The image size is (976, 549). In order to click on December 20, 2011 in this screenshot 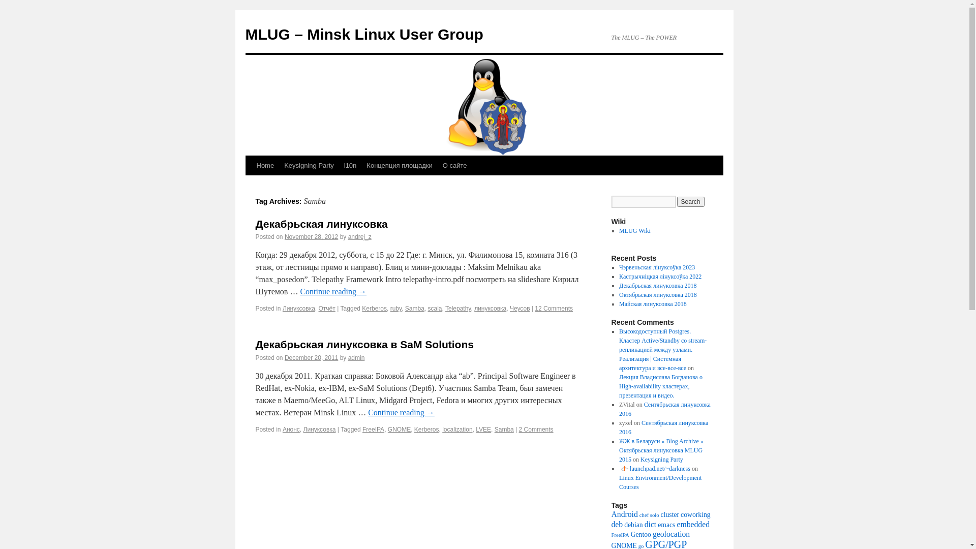, I will do `click(311, 358)`.